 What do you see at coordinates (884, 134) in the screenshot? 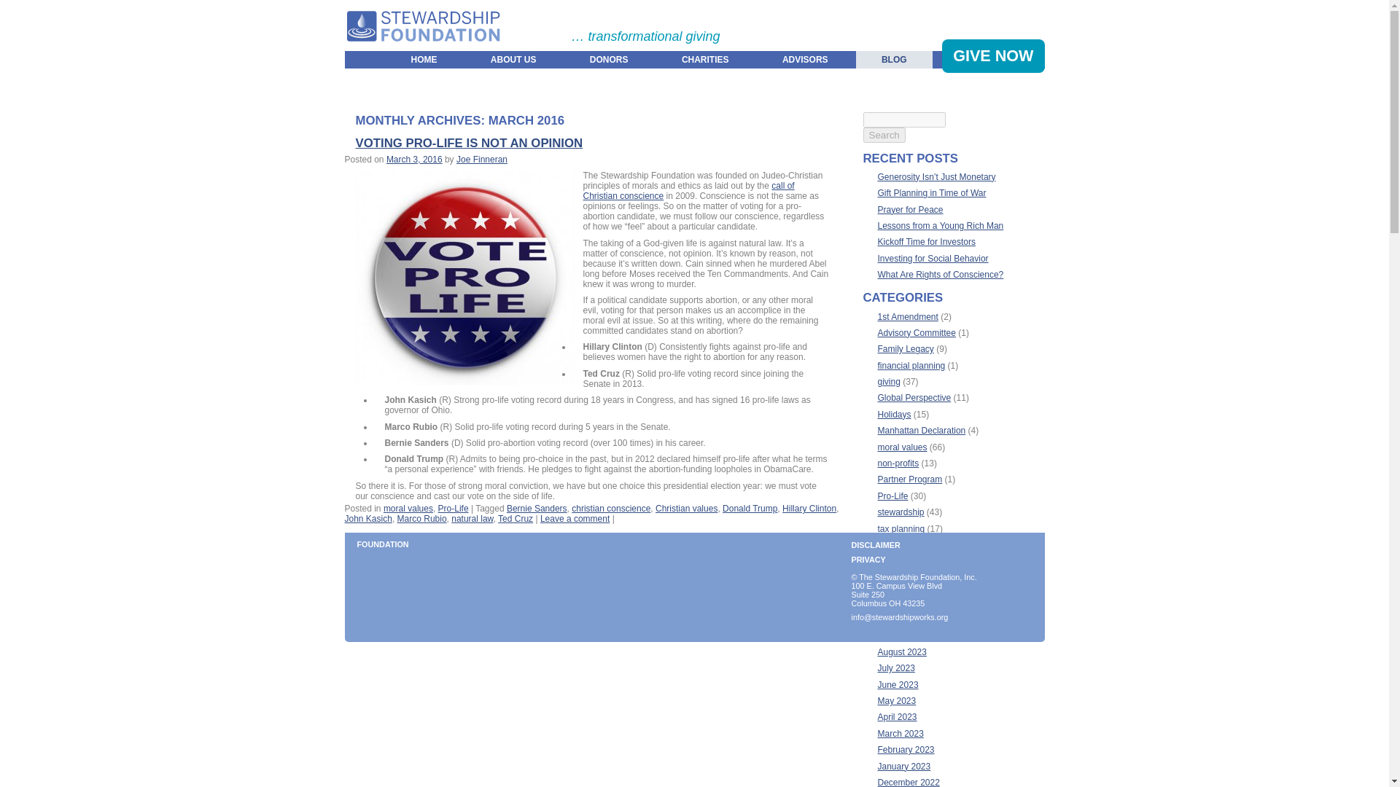
I see `Search` at bounding box center [884, 134].